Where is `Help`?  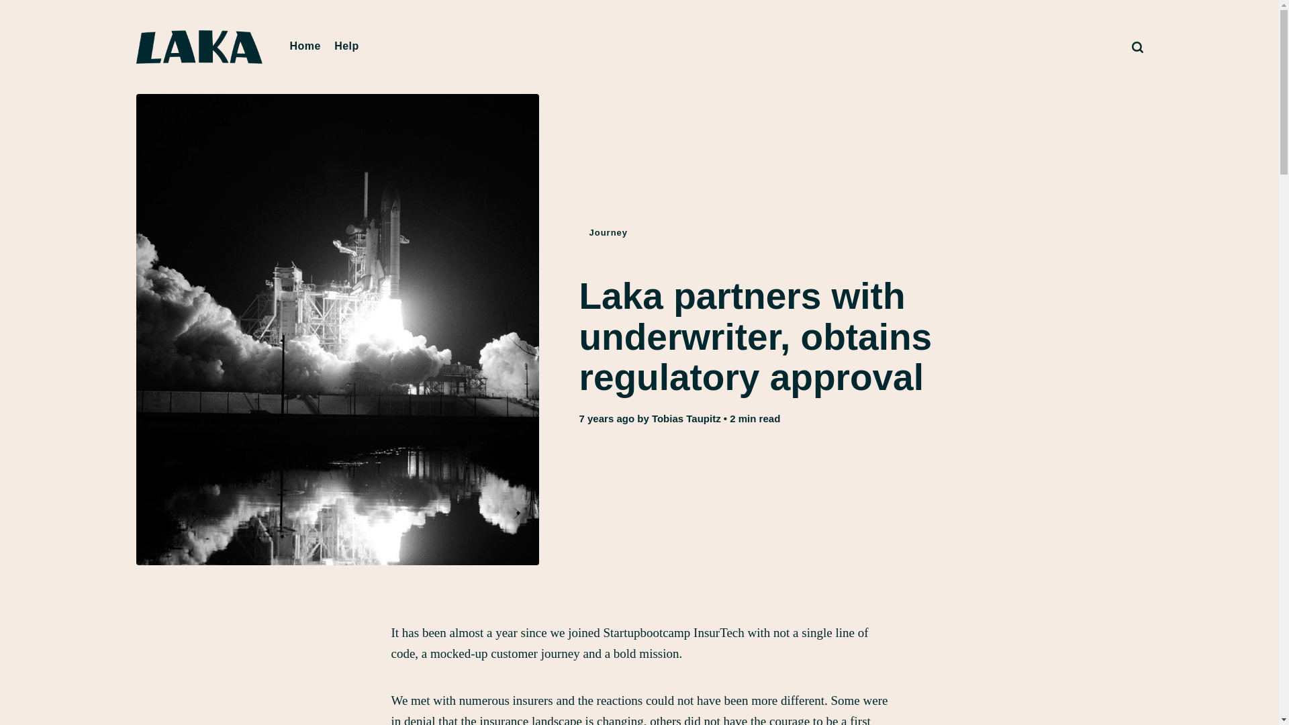 Help is located at coordinates (346, 46).